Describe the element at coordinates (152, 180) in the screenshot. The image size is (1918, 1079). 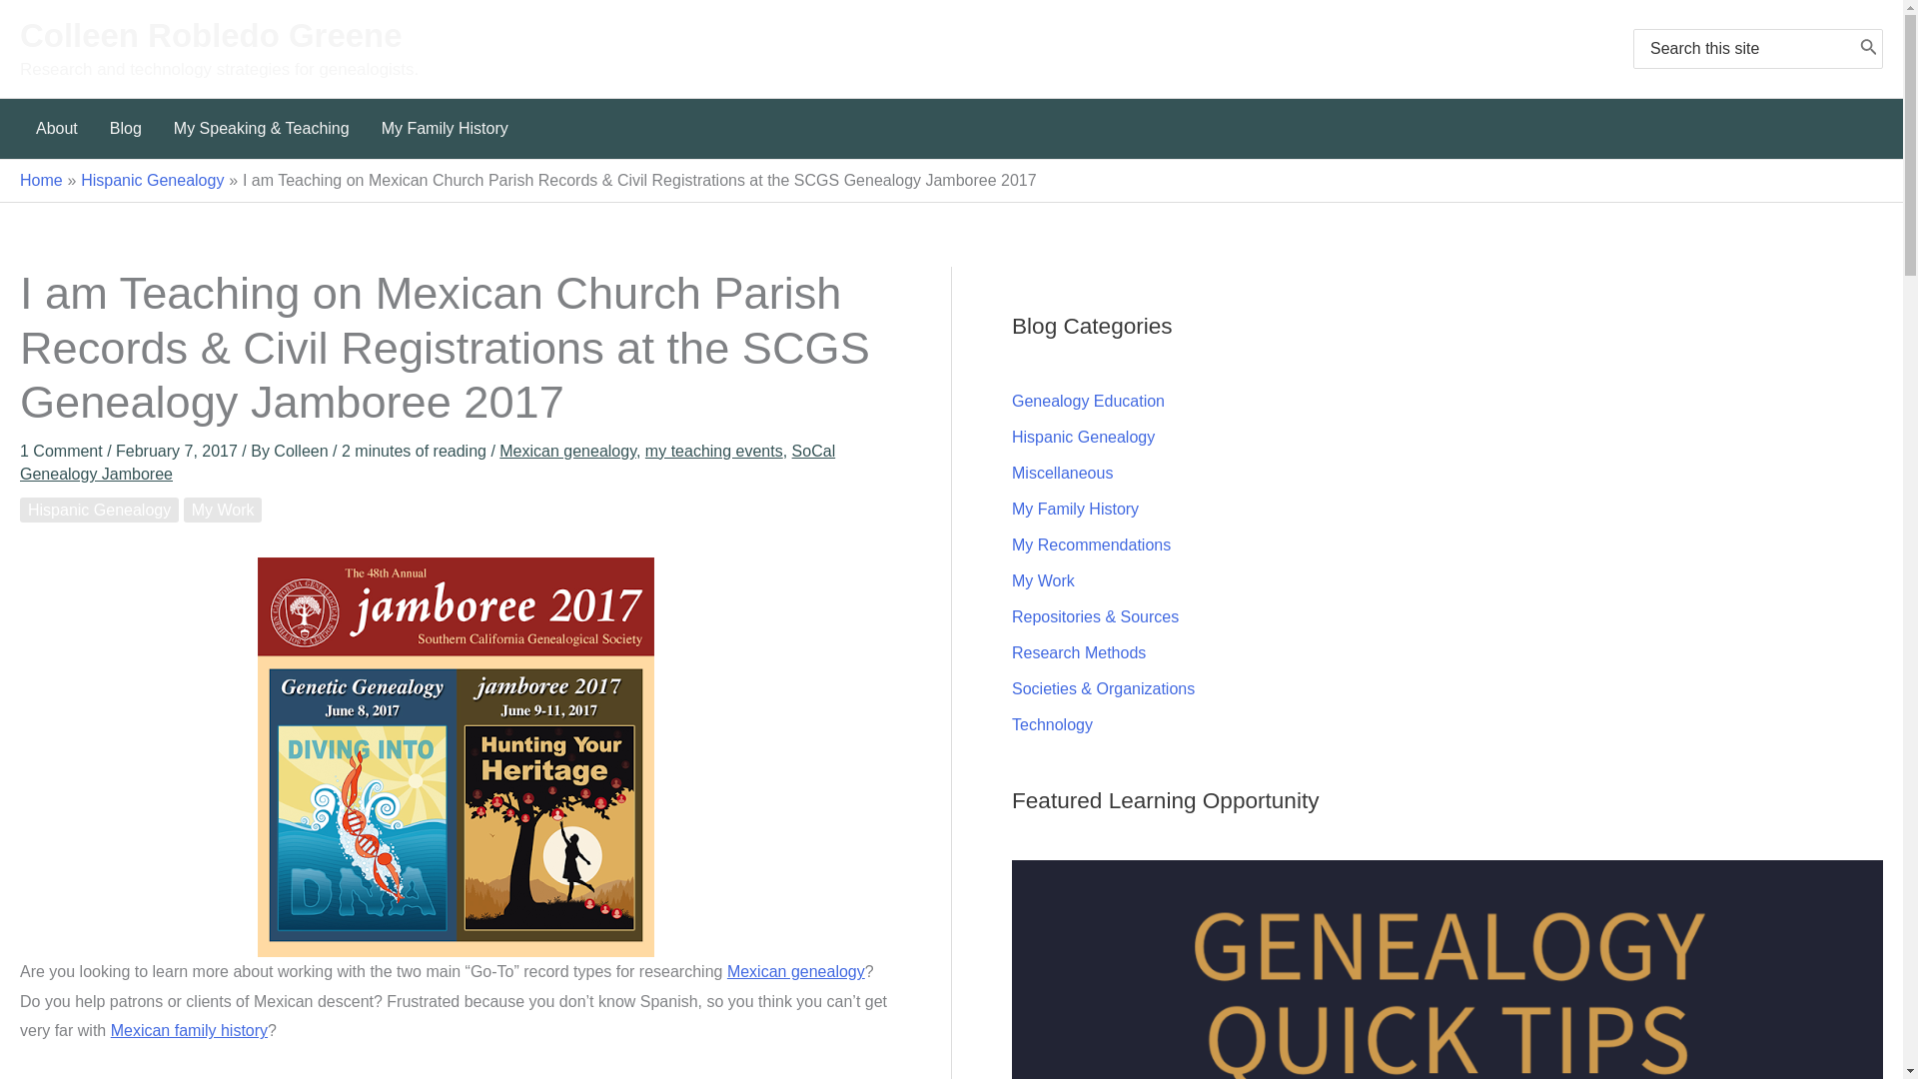
I see `Hispanic Genealogy` at that location.